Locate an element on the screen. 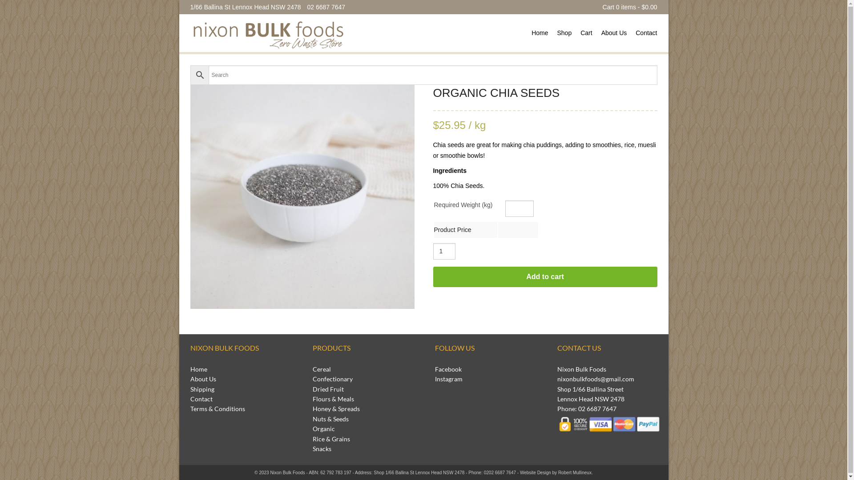 The image size is (854, 480). Flours & Meals is located at coordinates (333, 399).